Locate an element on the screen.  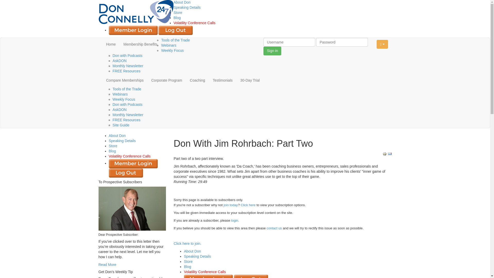
Send a summary of this page to someone via email. is located at coordinates (390, 154).